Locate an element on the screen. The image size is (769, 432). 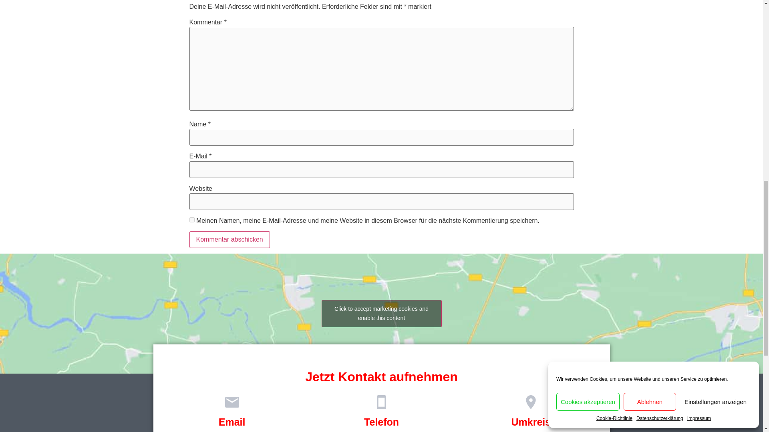
Telefon is located at coordinates (381, 422).